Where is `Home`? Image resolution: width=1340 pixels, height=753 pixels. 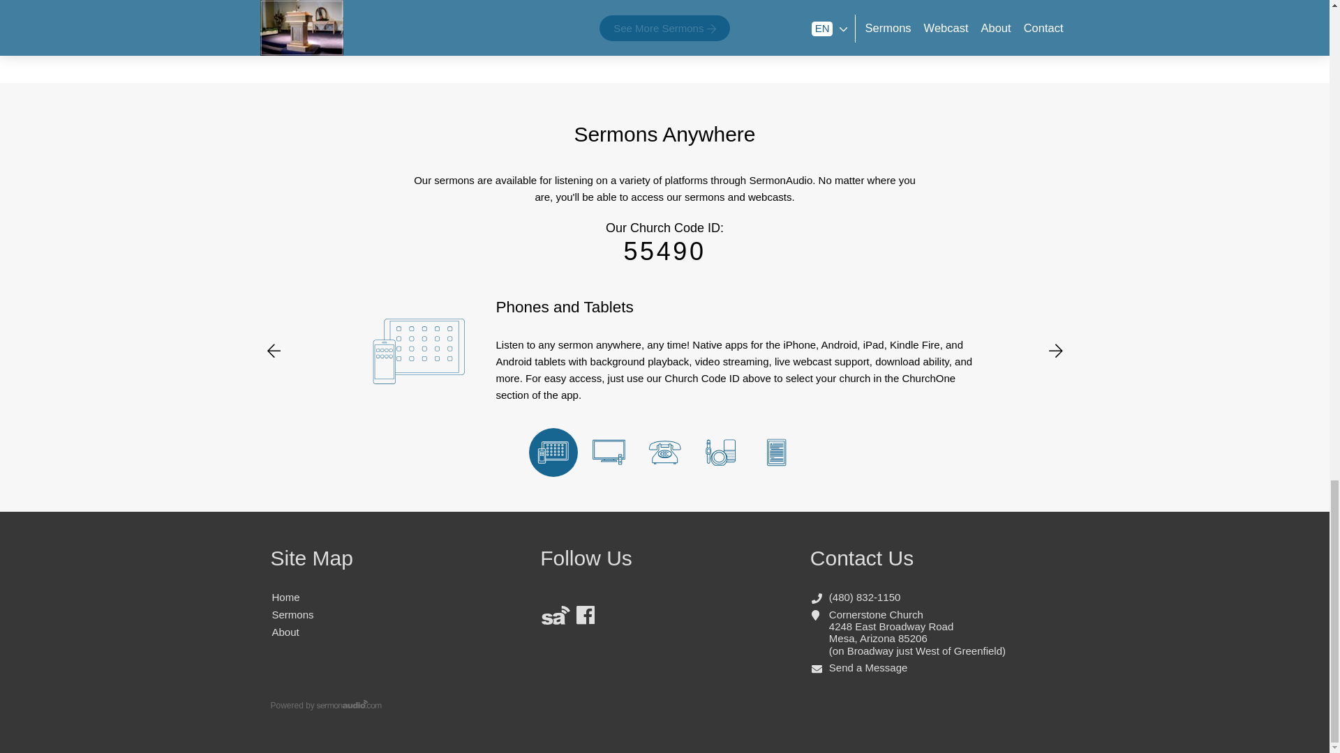 Home is located at coordinates (286, 597).